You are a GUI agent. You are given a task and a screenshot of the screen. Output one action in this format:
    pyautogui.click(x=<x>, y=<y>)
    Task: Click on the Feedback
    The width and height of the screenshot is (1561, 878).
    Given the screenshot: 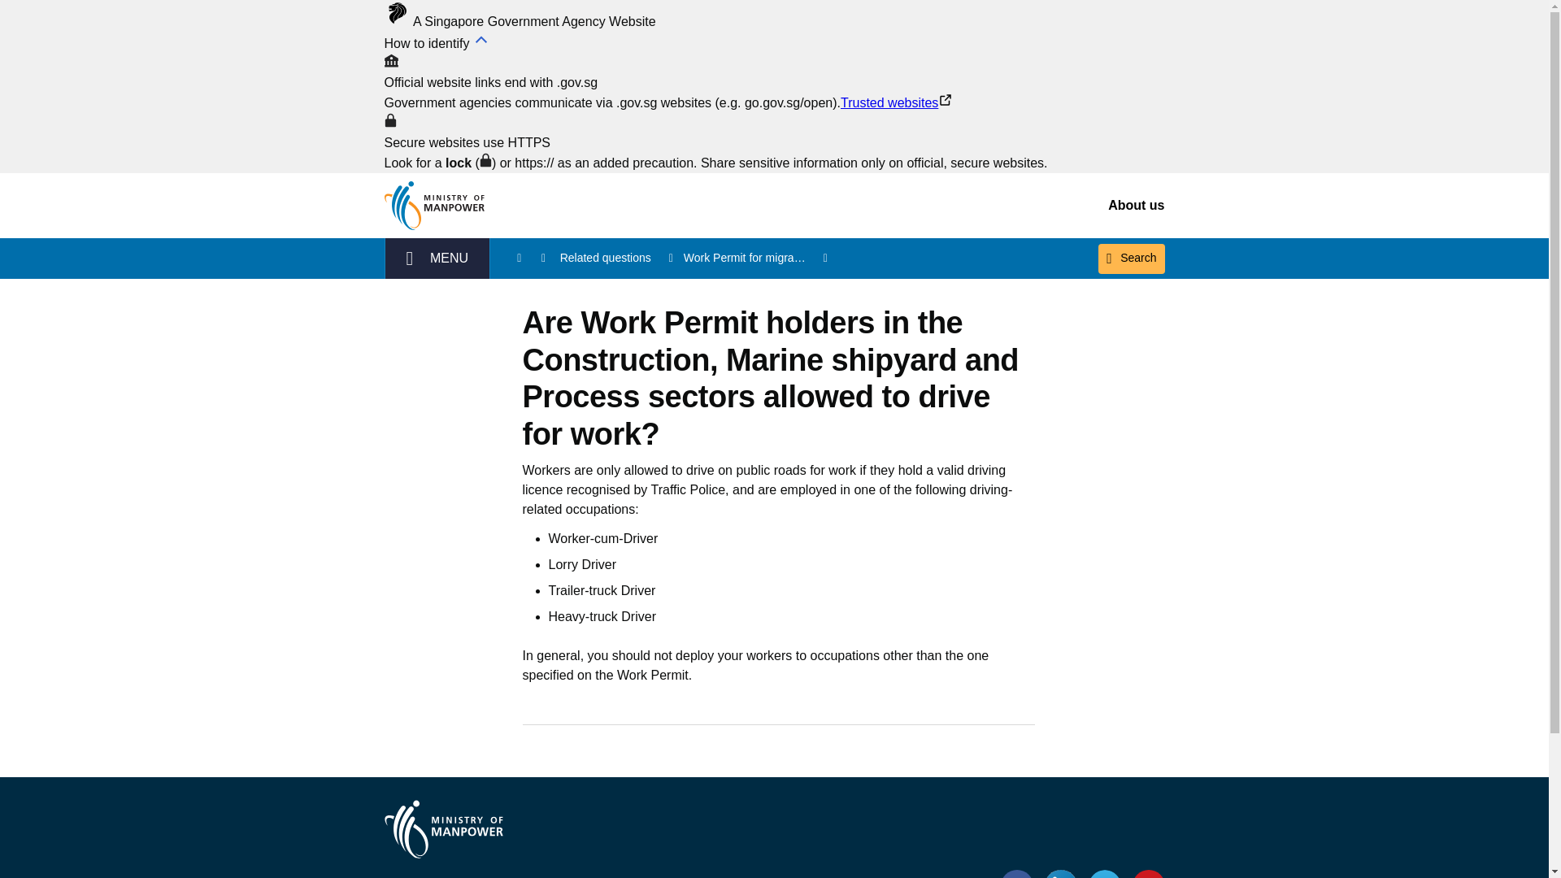 What is the action you would take?
    pyautogui.click(x=798, y=876)
    